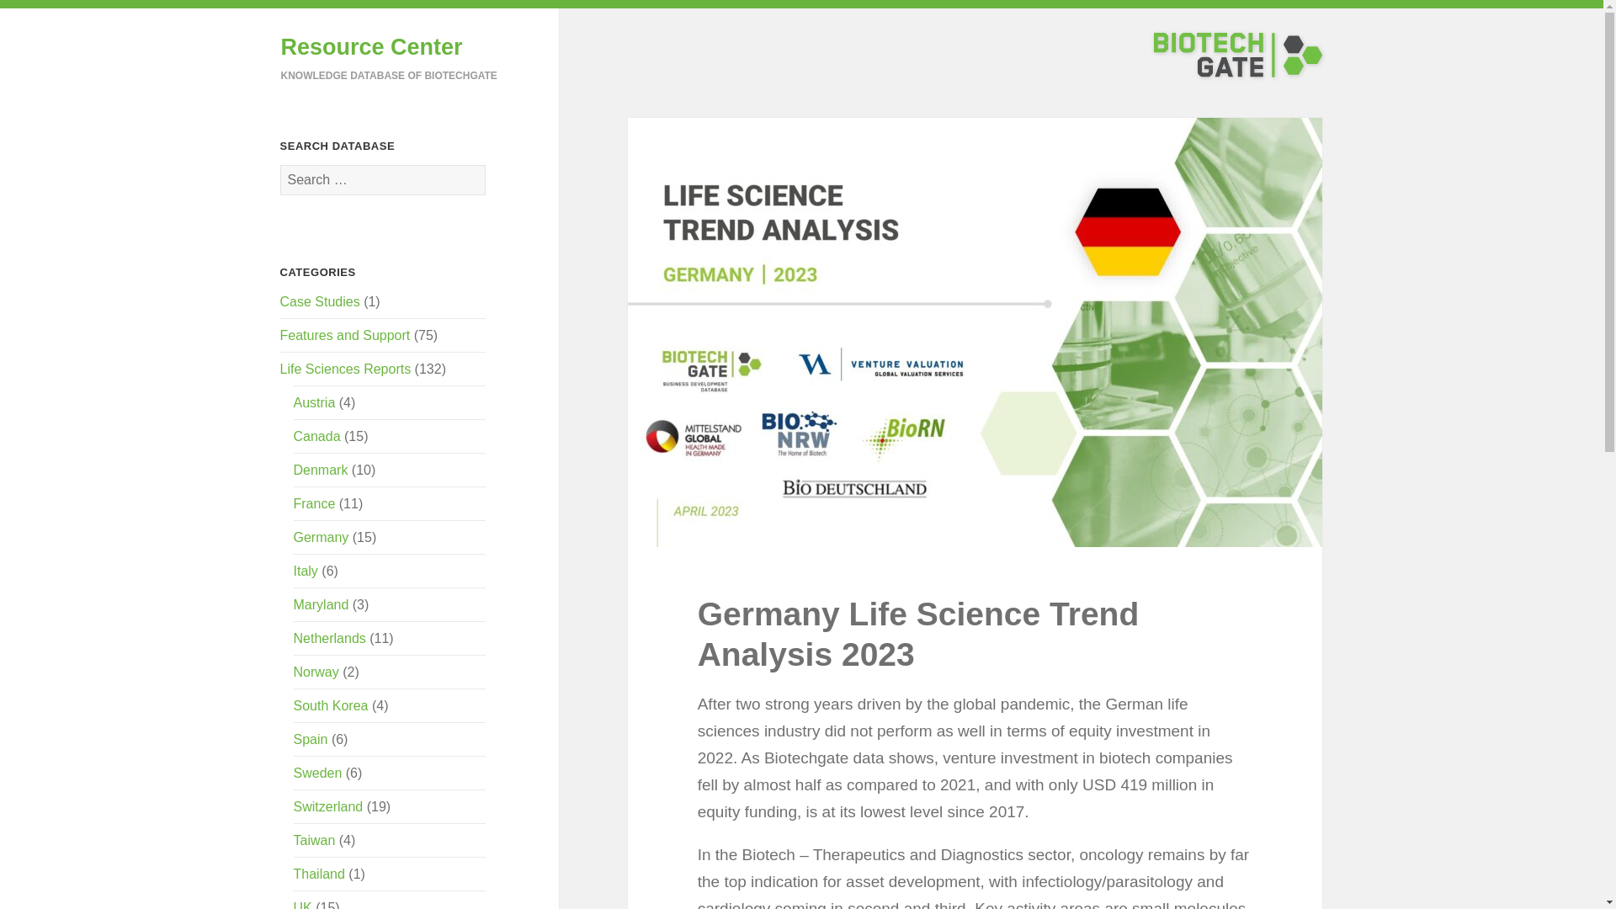 This screenshot has width=1616, height=909. Describe the element at coordinates (311, 739) in the screenshot. I see `Yearly Life Sciences Reports of Spain` at that location.